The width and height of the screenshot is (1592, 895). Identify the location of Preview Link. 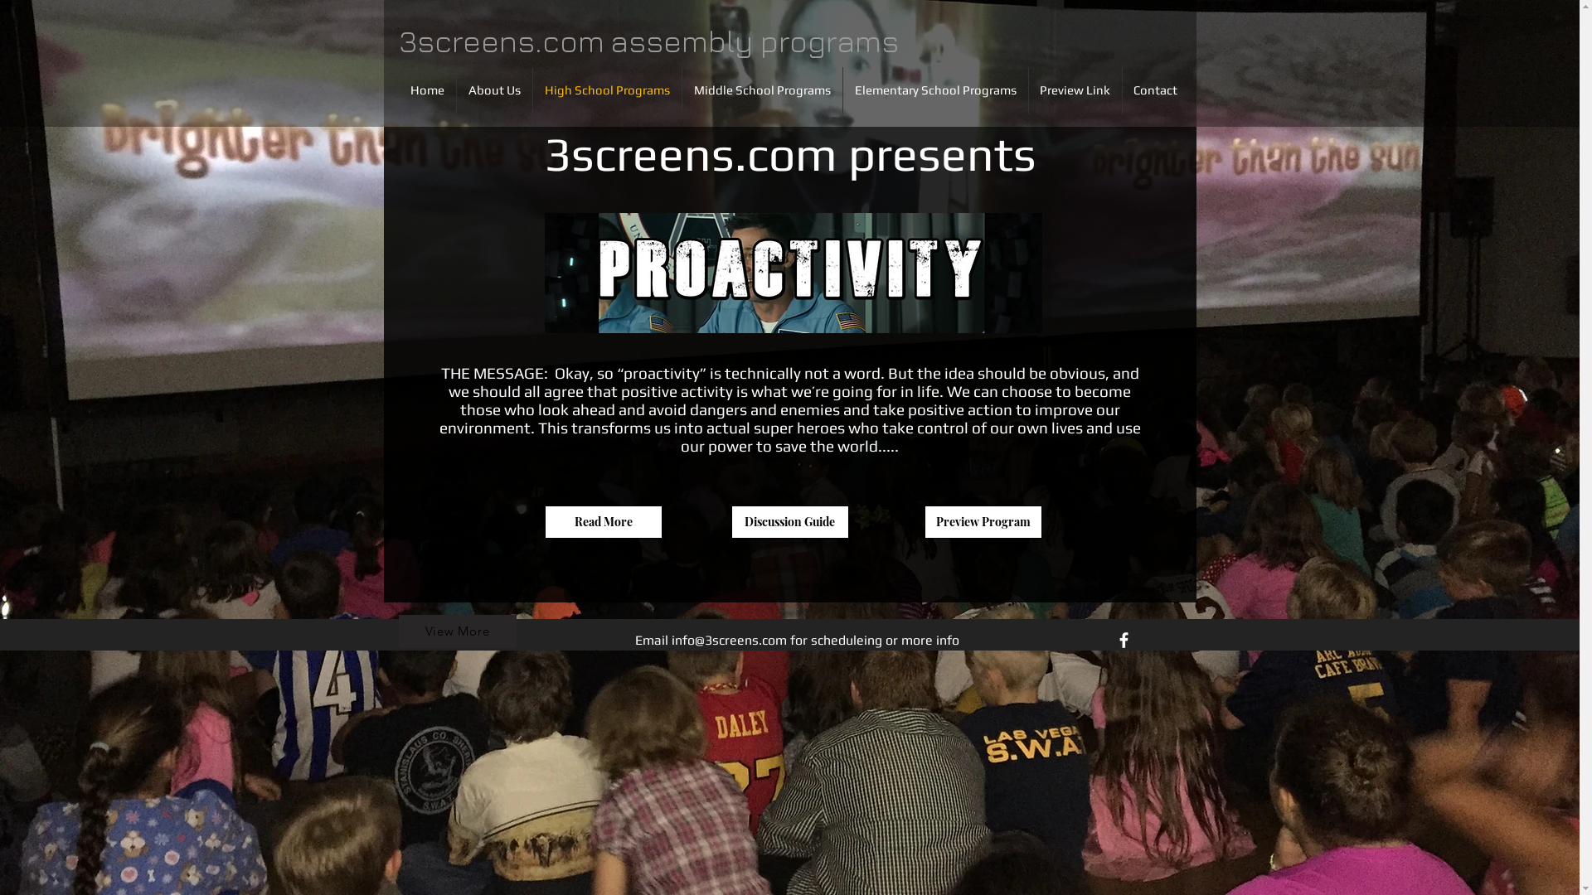
(1075, 90).